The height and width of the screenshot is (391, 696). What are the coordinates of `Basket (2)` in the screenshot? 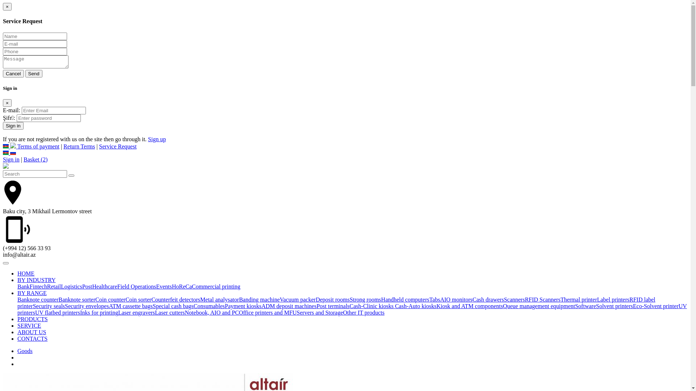 It's located at (36, 159).